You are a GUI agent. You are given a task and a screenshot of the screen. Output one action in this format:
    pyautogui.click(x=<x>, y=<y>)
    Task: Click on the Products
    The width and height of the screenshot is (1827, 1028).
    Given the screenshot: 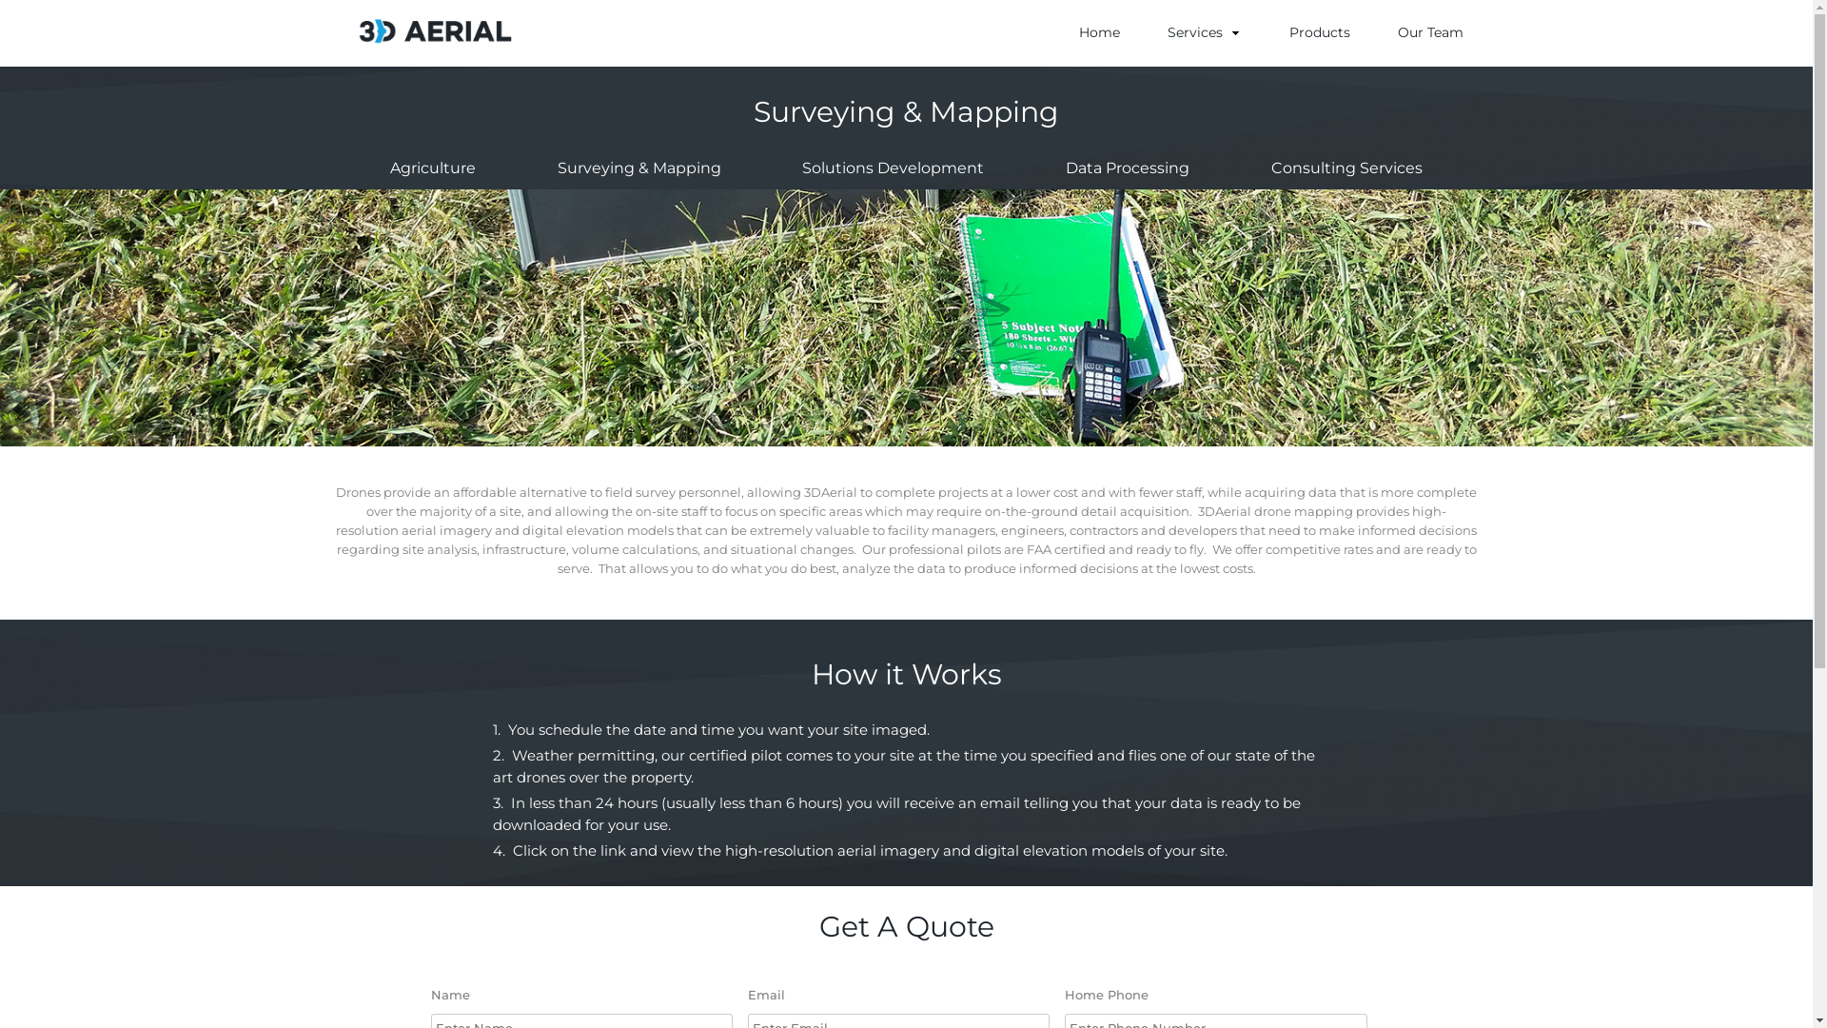 What is the action you would take?
    pyautogui.click(x=1319, y=32)
    